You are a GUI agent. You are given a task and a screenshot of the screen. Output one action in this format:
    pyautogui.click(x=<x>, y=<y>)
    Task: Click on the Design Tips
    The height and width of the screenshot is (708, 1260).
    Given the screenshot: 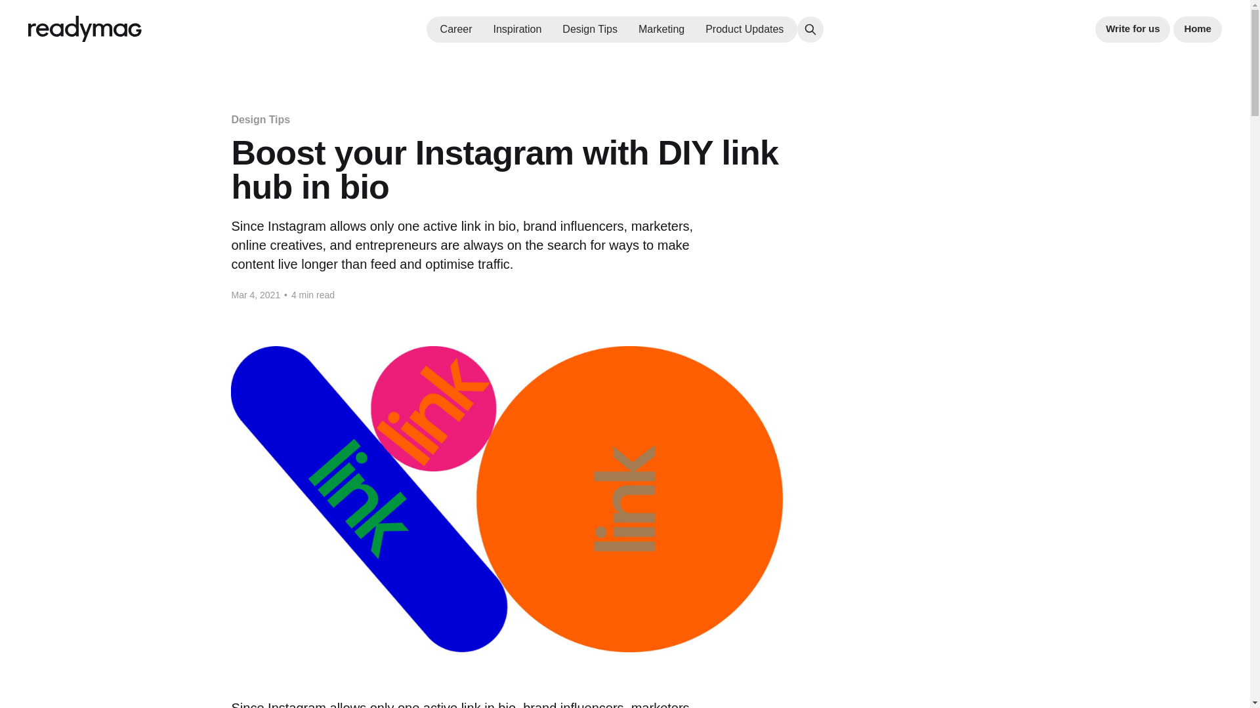 What is the action you would take?
    pyautogui.click(x=589, y=29)
    